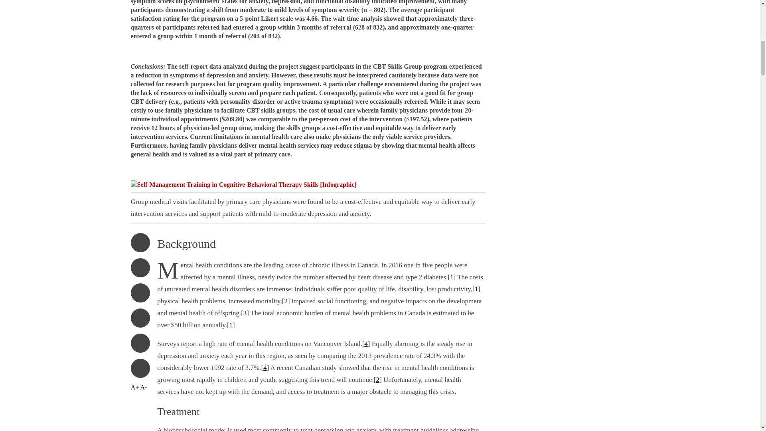  What do you see at coordinates (140, 368) in the screenshot?
I see `Share this article on Twitter` at bounding box center [140, 368].